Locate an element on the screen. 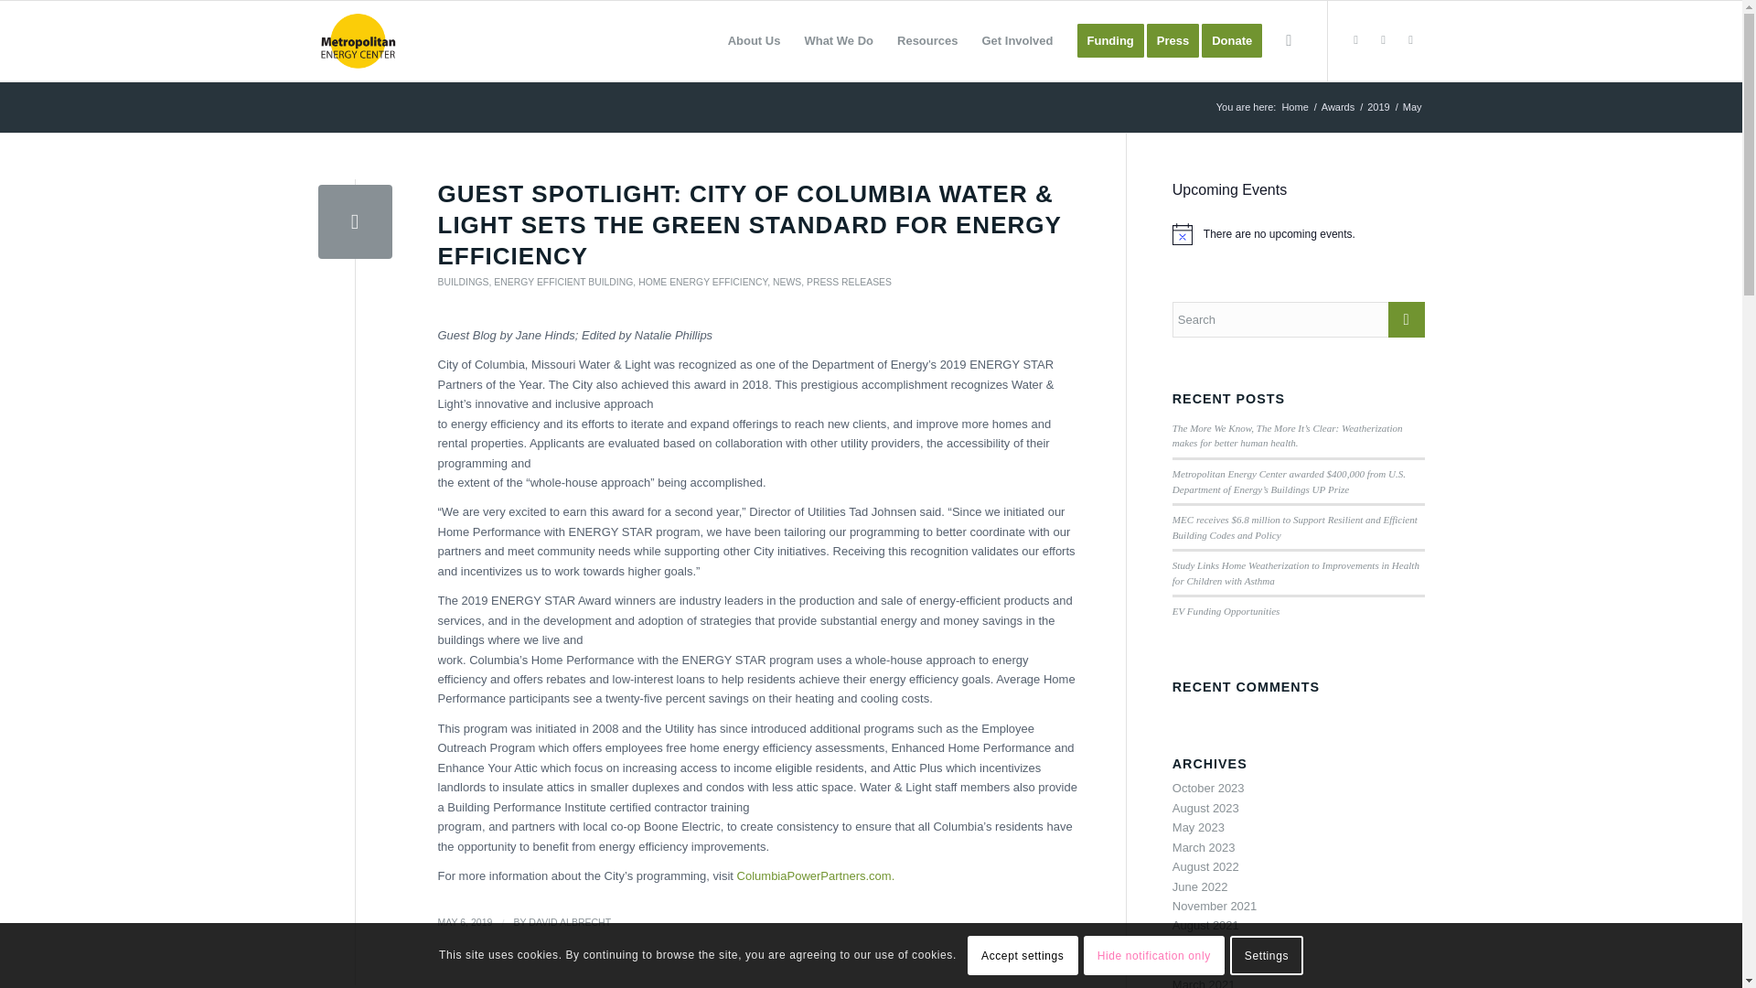 This screenshot has height=988, width=1756. Funding is located at coordinates (1110, 40).